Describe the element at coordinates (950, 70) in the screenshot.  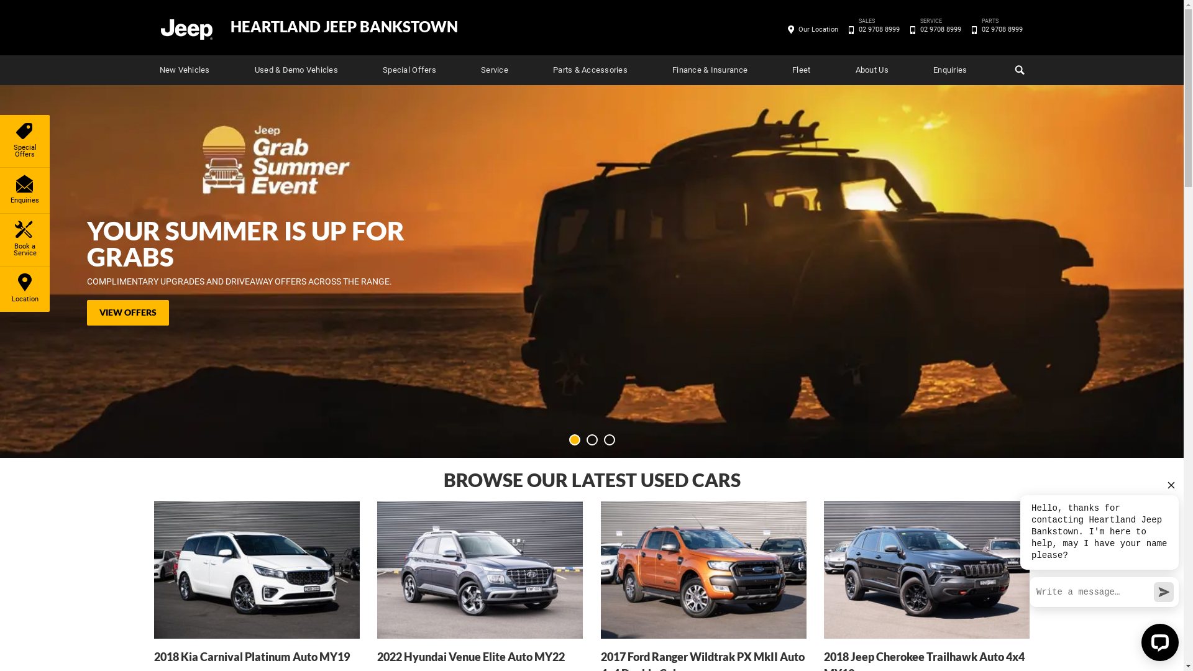
I see `Enquiries` at that location.